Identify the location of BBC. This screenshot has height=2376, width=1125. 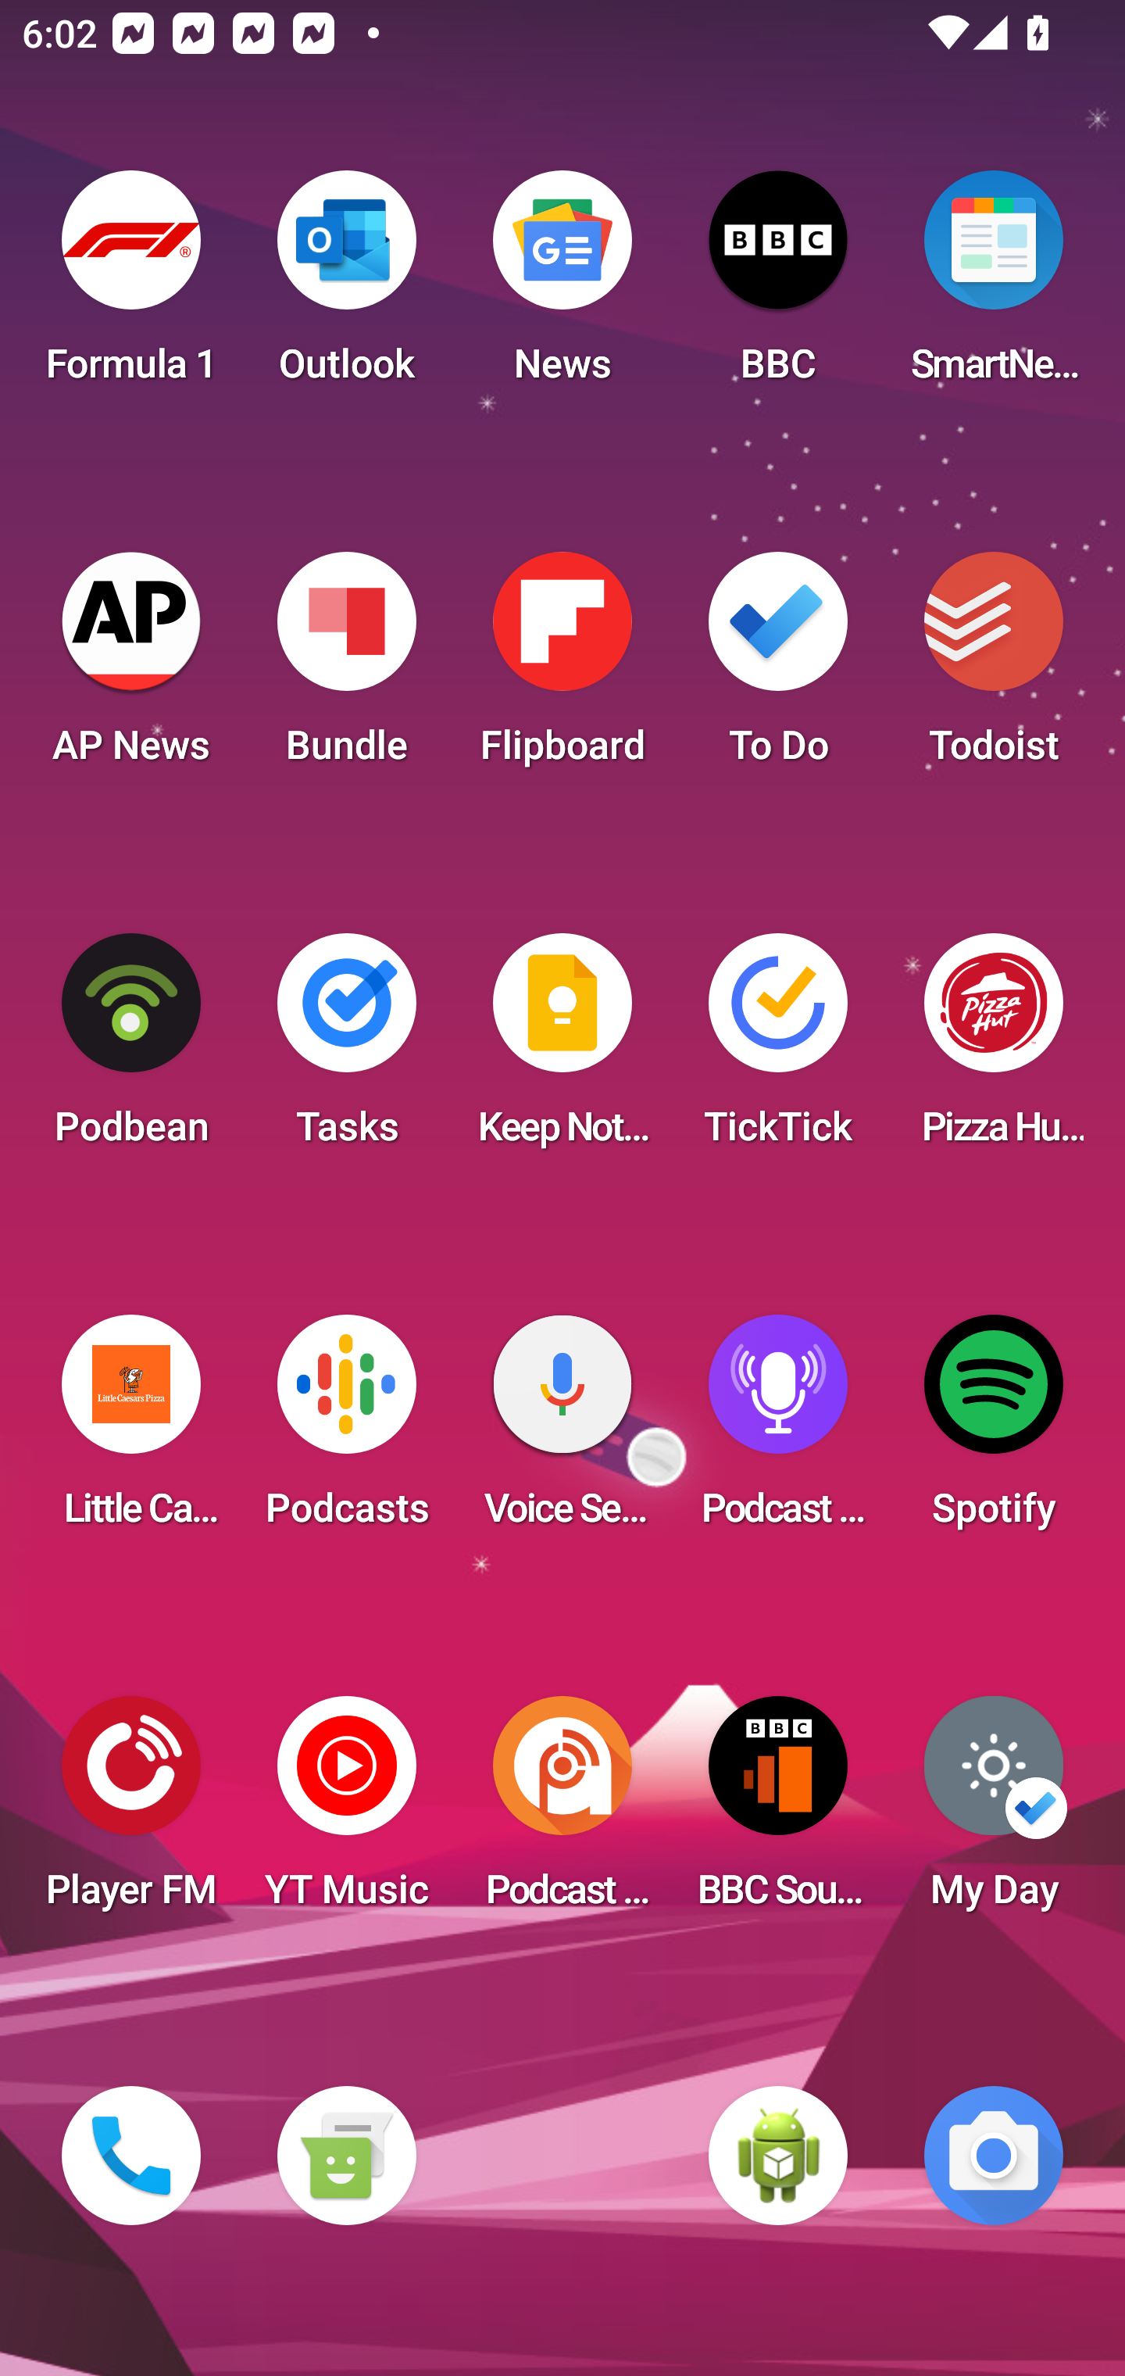
(778, 286).